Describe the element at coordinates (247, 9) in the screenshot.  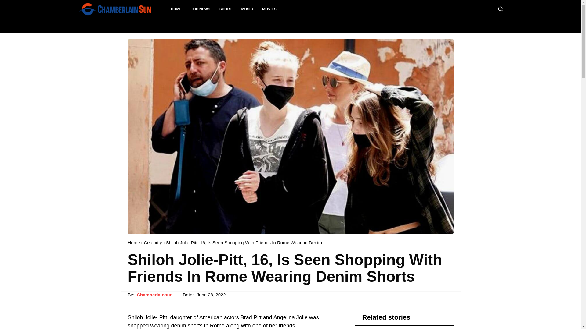
I see `MUSIC` at that location.